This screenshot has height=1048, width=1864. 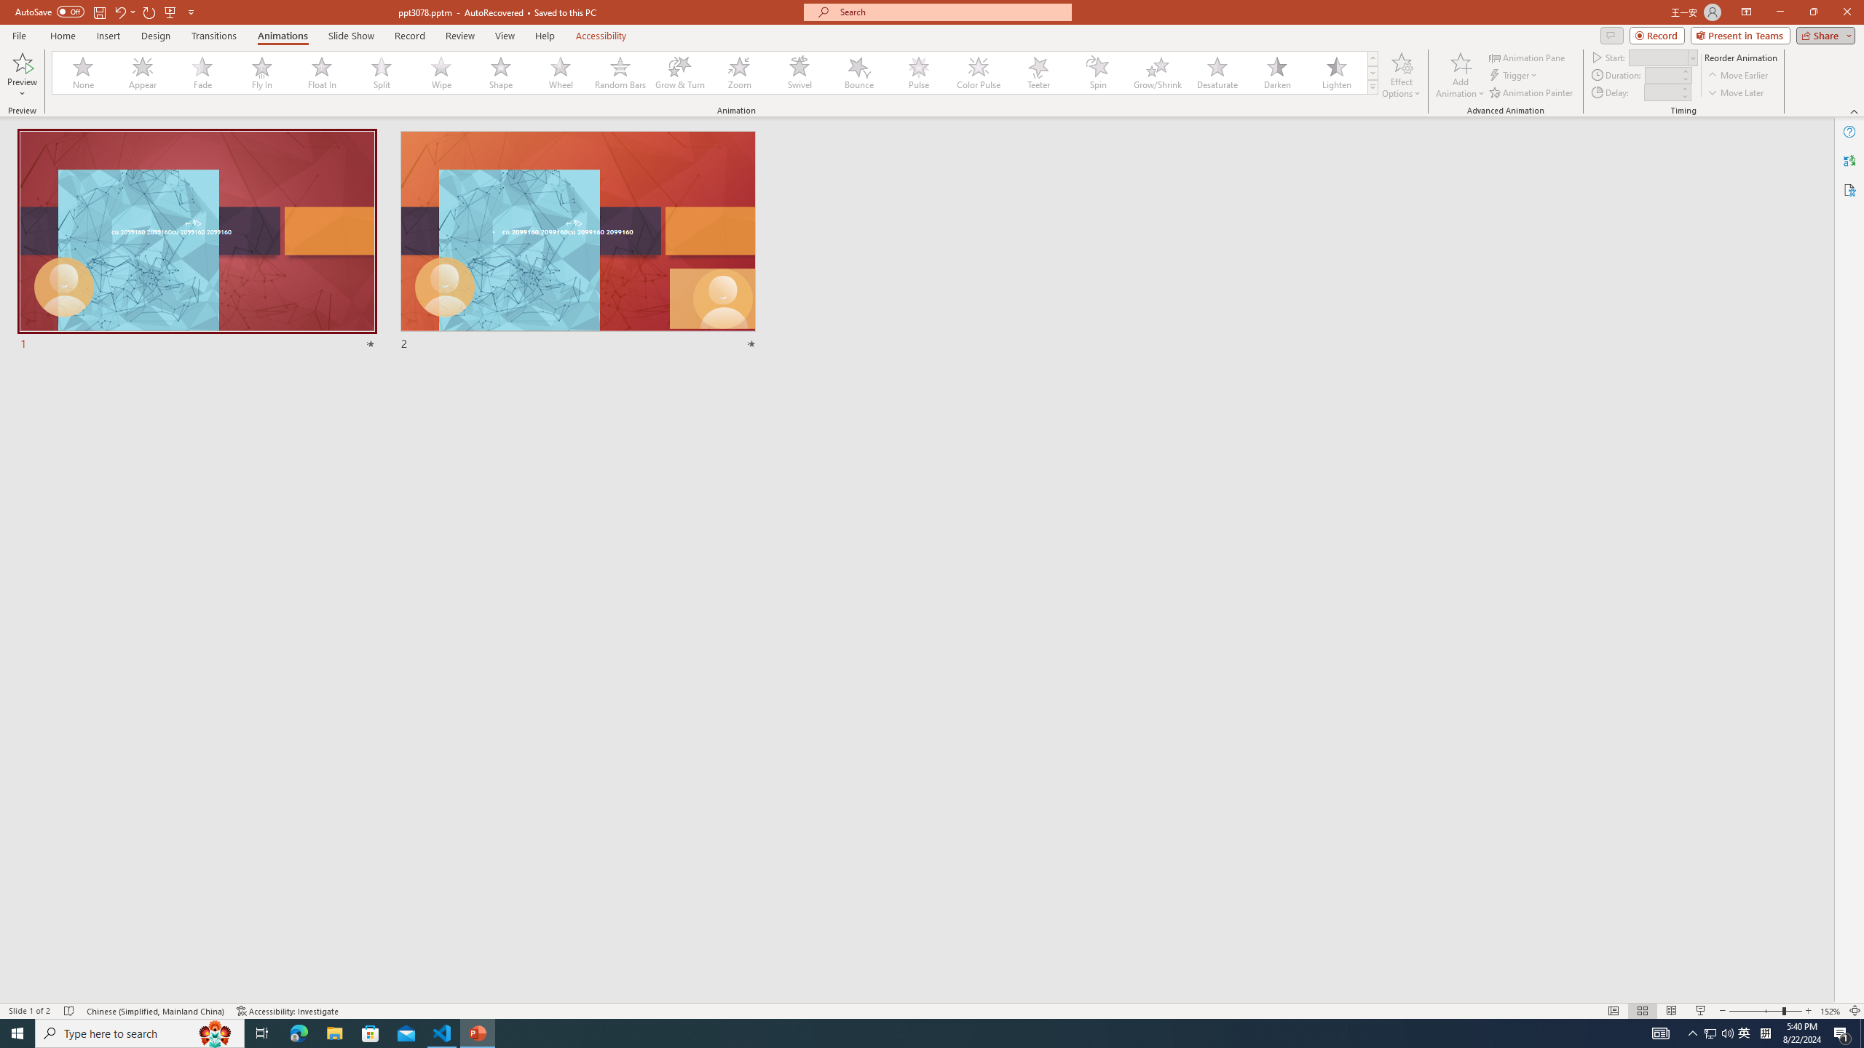 I want to click on Move Earlier, so click(x=1737, y=76).